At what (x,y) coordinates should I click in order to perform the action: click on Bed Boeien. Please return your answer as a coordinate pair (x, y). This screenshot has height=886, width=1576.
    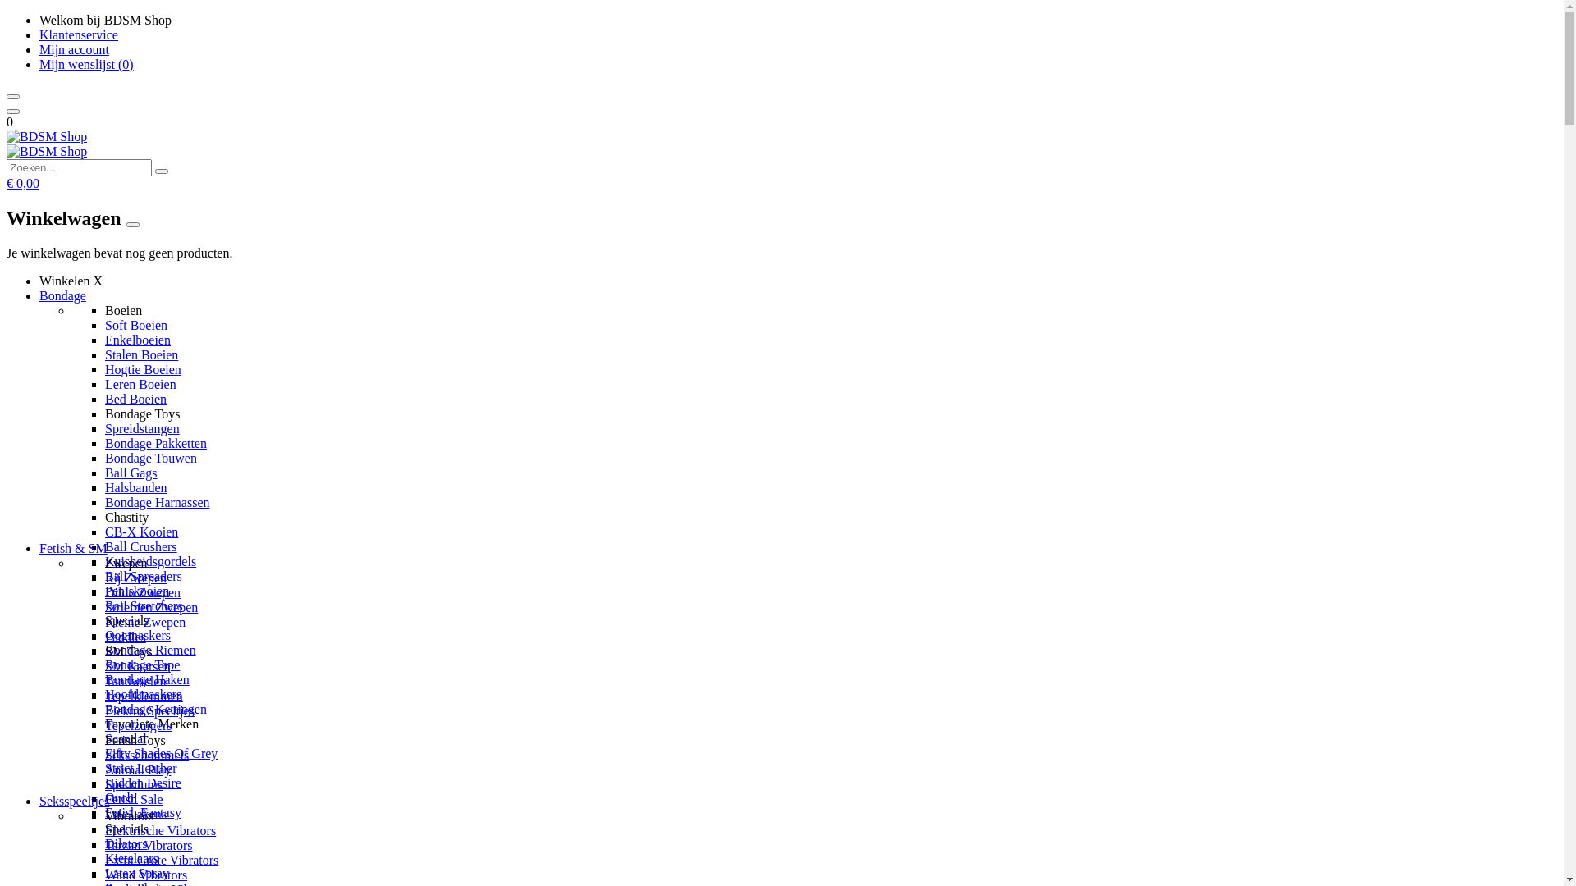
    Looking at the image, I should click on (136, 399).